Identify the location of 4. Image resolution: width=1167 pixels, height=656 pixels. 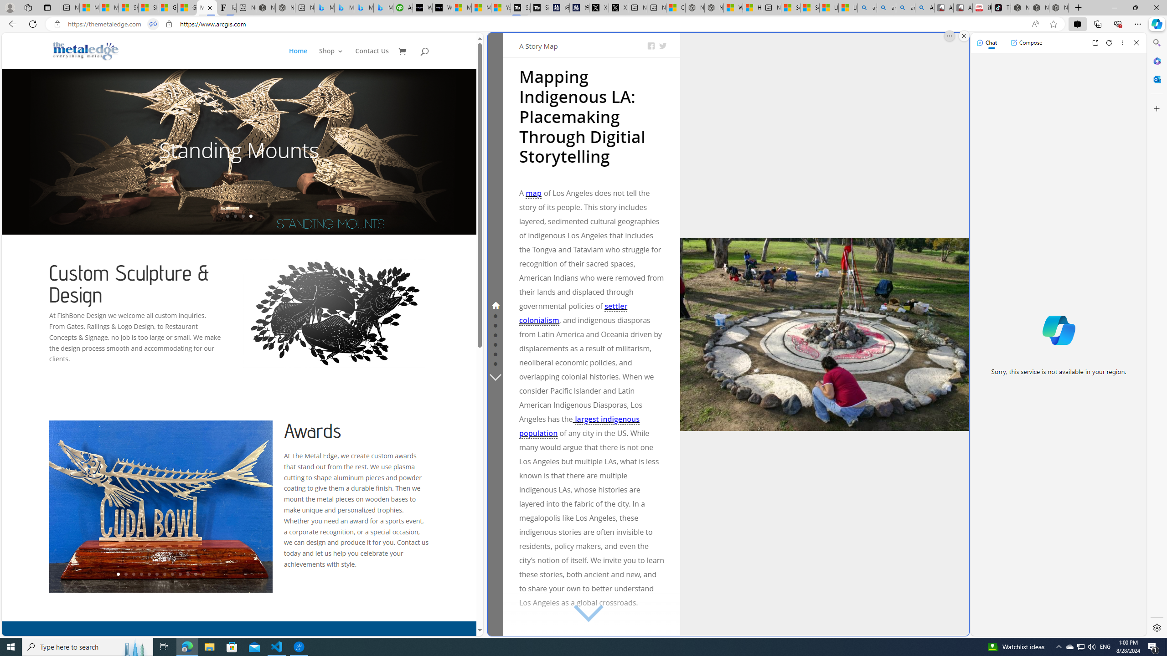
(141, 574).